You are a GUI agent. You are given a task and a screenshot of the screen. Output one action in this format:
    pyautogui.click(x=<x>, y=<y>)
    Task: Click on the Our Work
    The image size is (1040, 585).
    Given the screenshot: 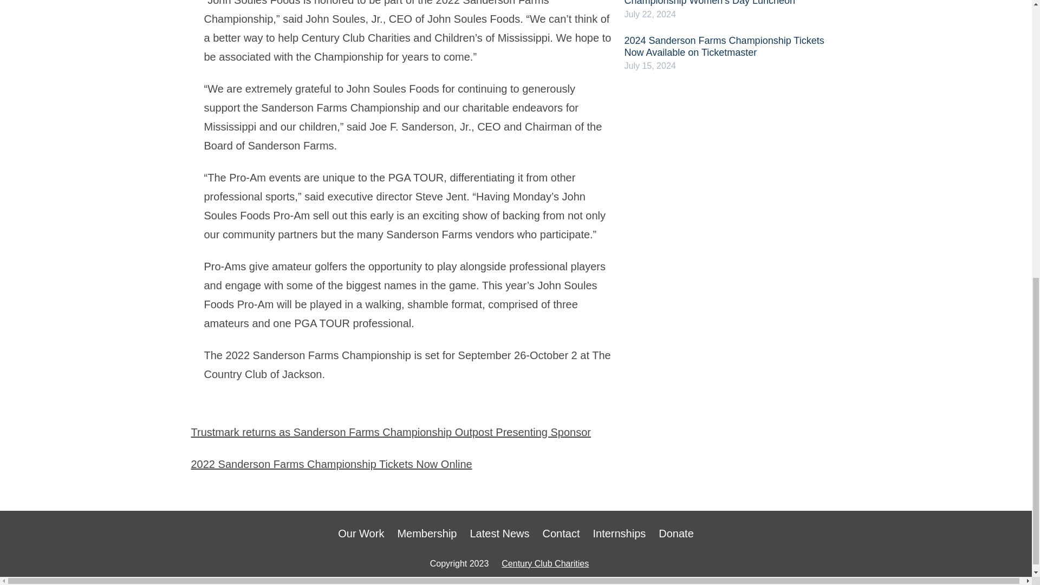 What is the action you would take?
    pyautogui.click(x=361, y=534)
    